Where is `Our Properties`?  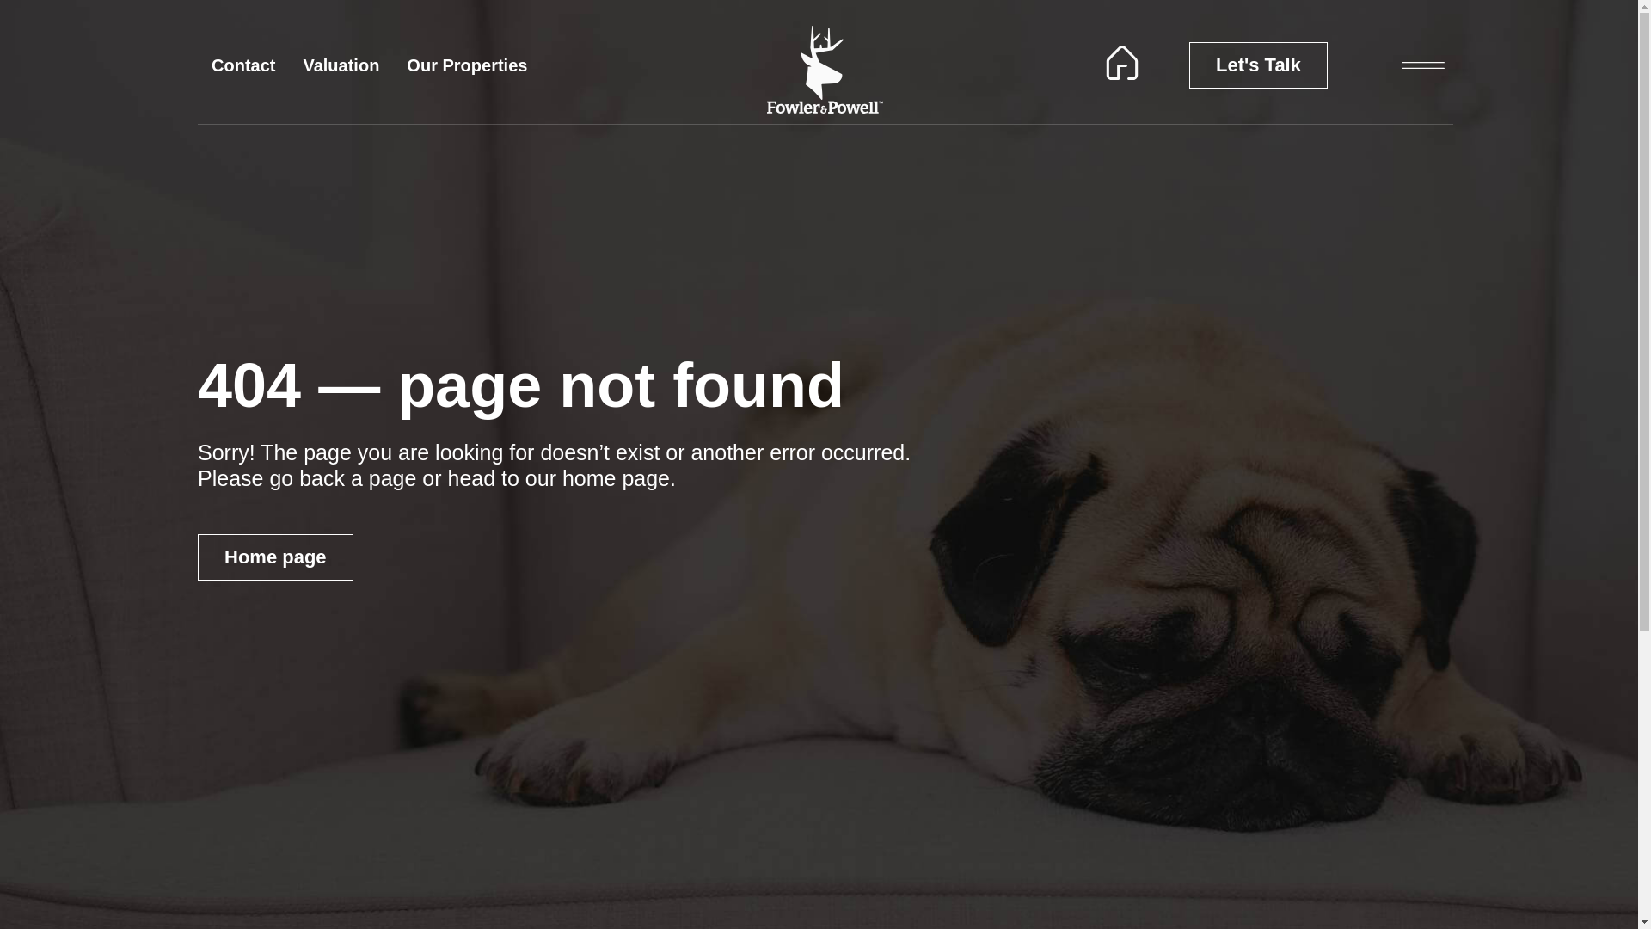 Our Properties is located at coordinates (466, 65).